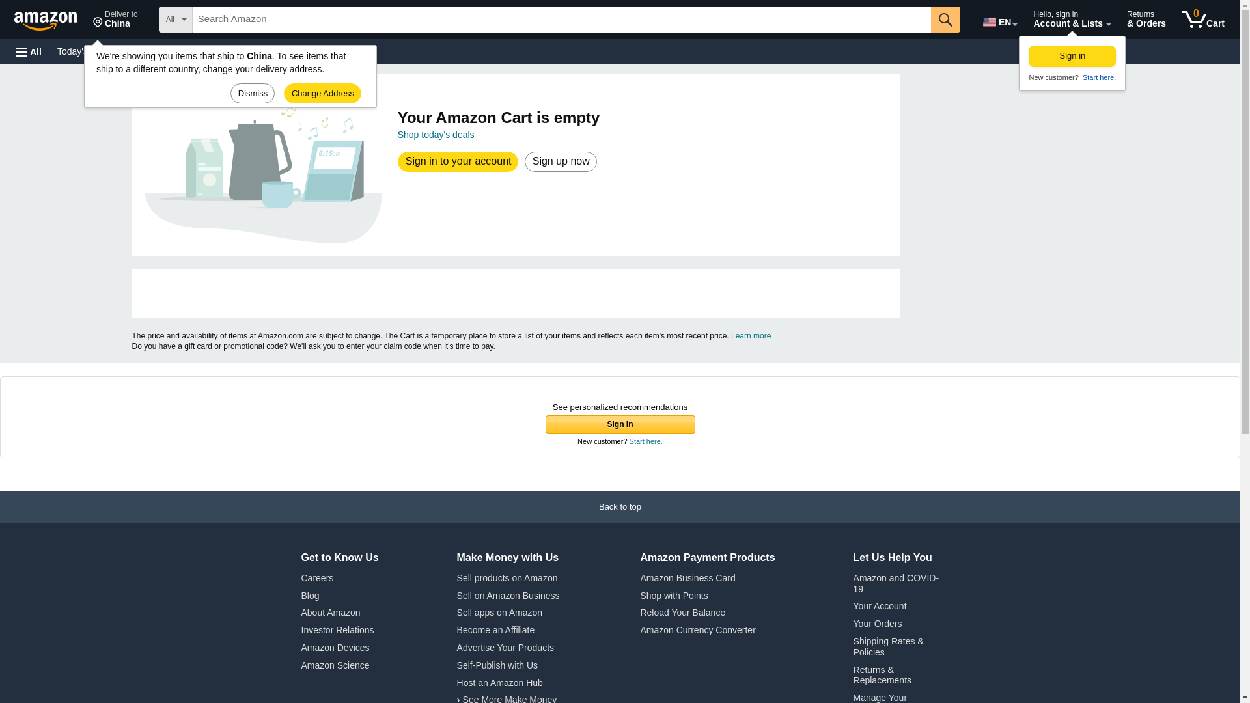 Image resolution: width=1250 pixels, height=703 pixels. What do you see at coordinates (115, 20) in the screenshot?
I see `Today's Deals` at bounding box center [115, 20].